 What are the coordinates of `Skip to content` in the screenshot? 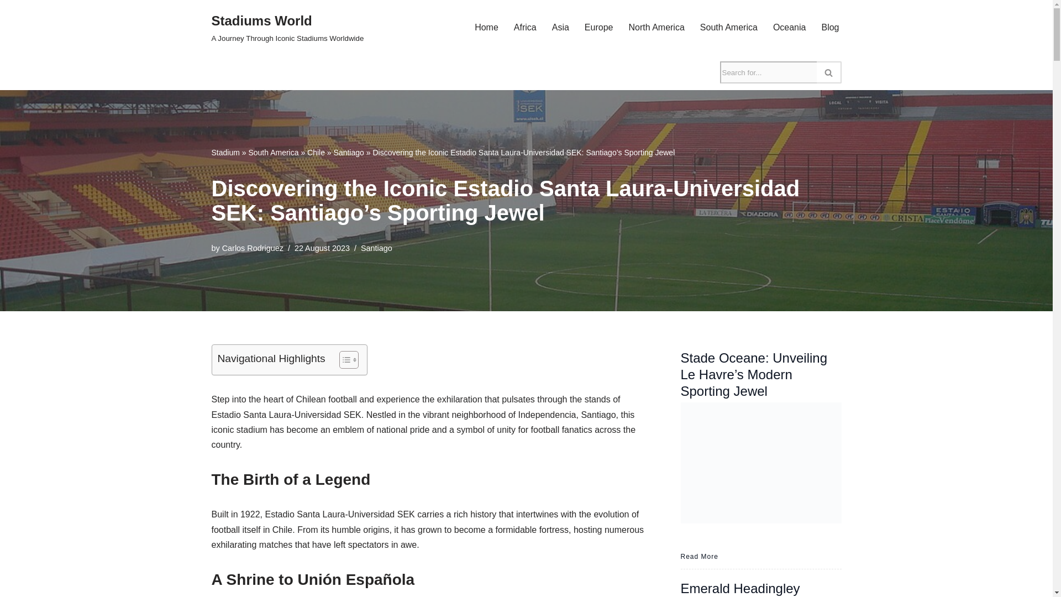 It's located at (8, 23).